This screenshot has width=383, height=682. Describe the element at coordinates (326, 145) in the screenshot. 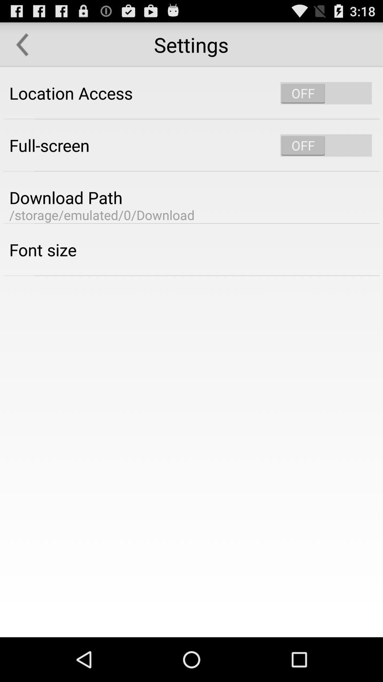

I see `turn on the icon next to full-screen item` at that location.